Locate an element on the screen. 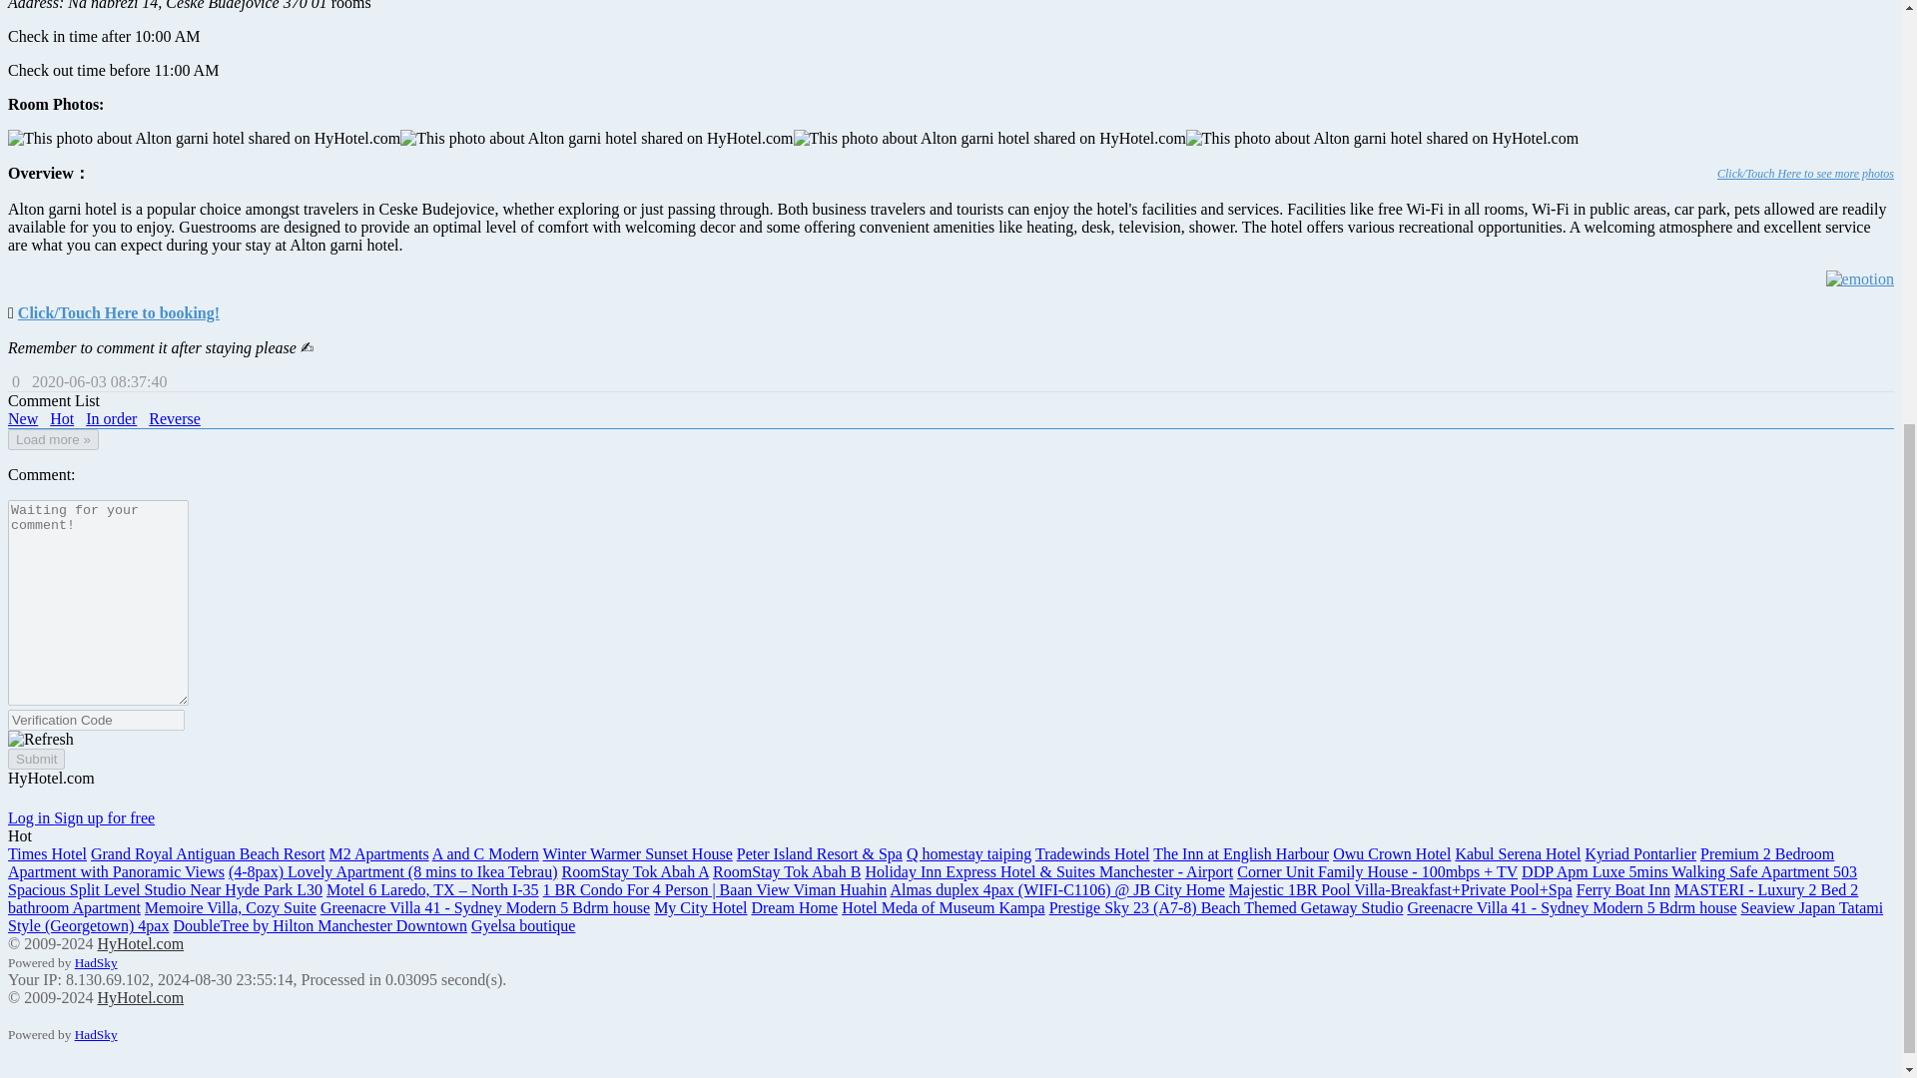 The width and height of the screenshot is (1917, 1078). Times Hotel is located at coordinates (46, 854).